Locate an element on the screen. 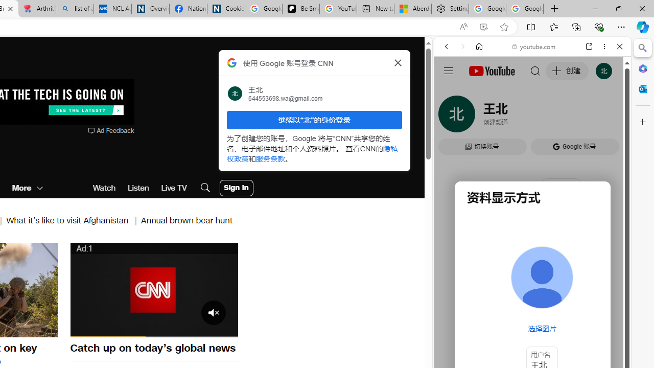 The width and height of the screenshot is (654, 368). Unmute is located at coordinates (106, 328).